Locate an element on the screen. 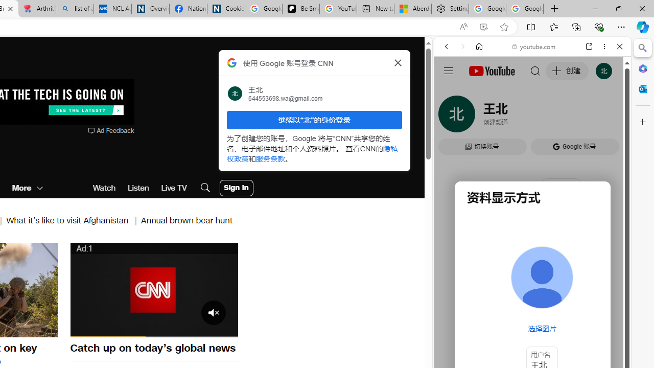 The width and height of the screenshot is (654, 368). Unmute is located at coordinates (106, 328).